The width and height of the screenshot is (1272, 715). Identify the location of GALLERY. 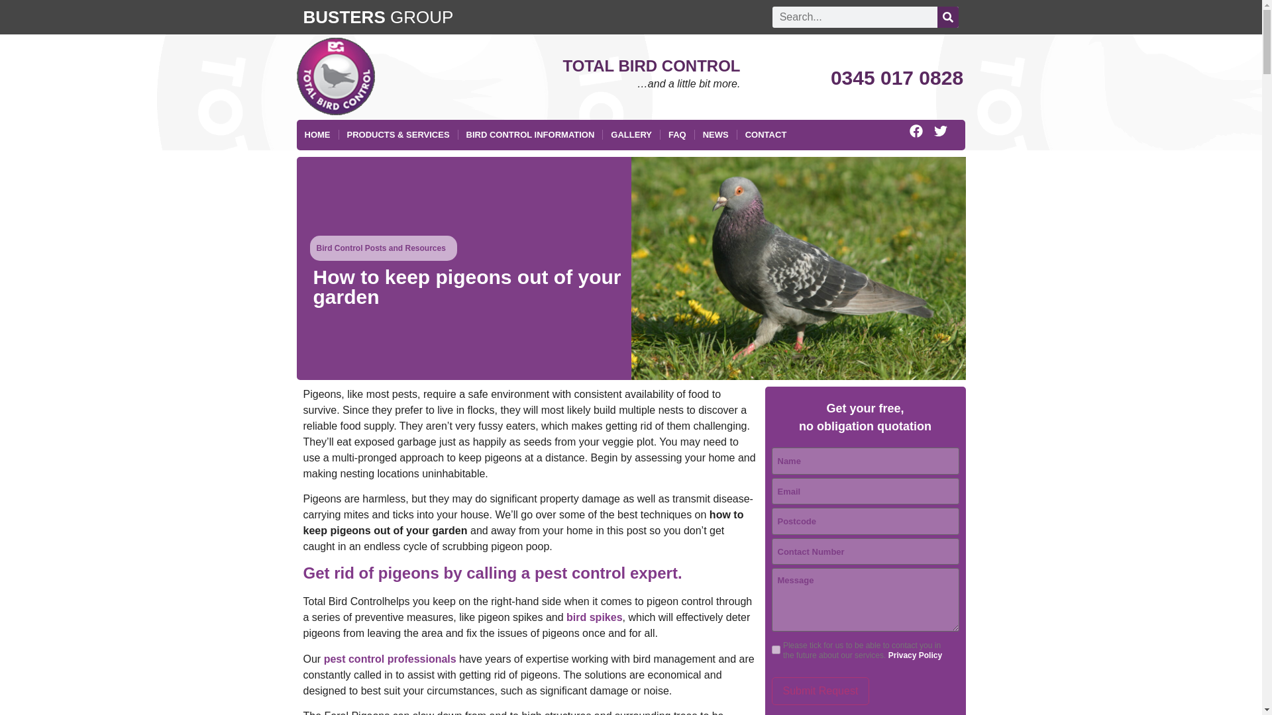
(631, 135).